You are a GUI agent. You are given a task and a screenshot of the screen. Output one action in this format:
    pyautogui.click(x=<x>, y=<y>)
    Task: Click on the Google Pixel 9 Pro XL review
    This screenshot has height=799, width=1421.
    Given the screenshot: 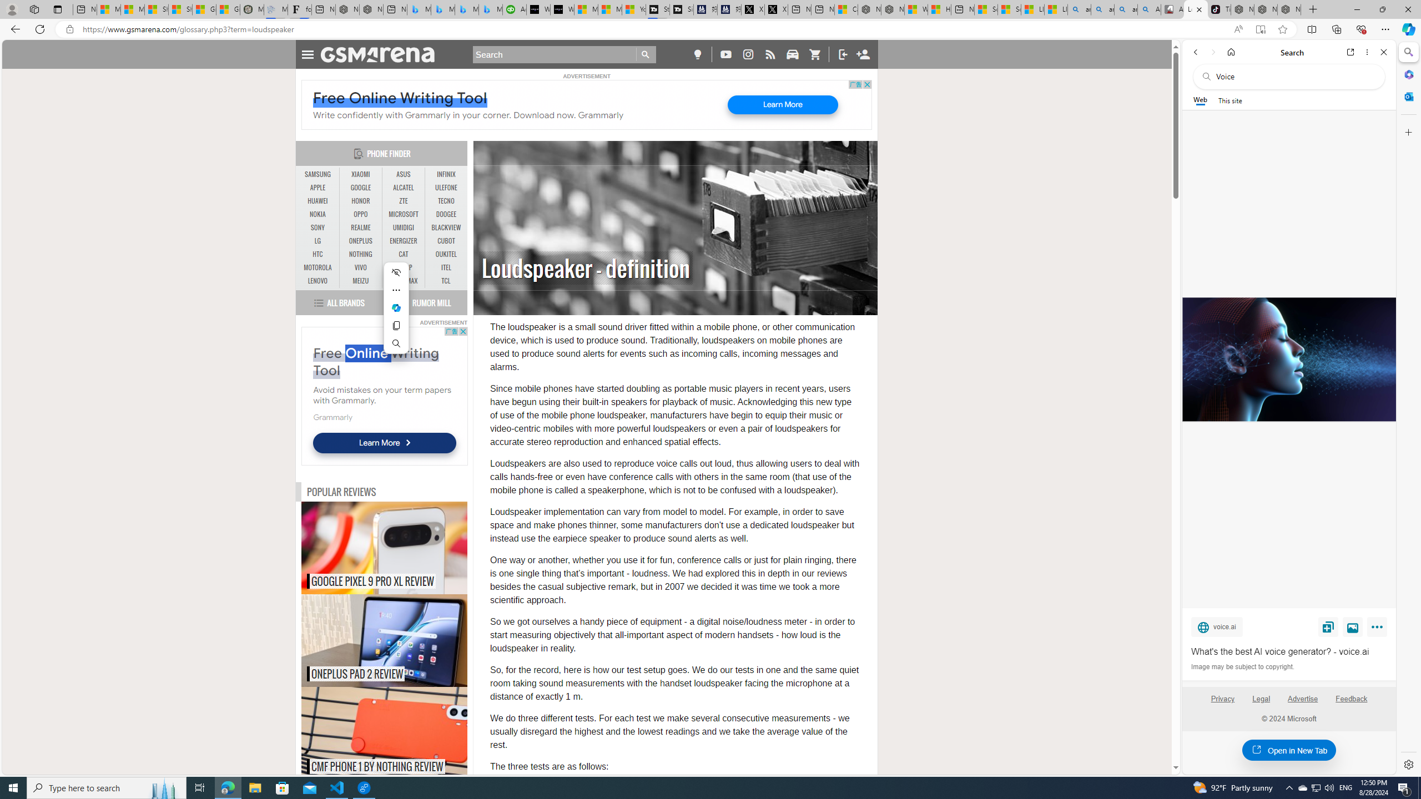 What is the action you would take?
    pyautogui.click(x=407, y=548)
    